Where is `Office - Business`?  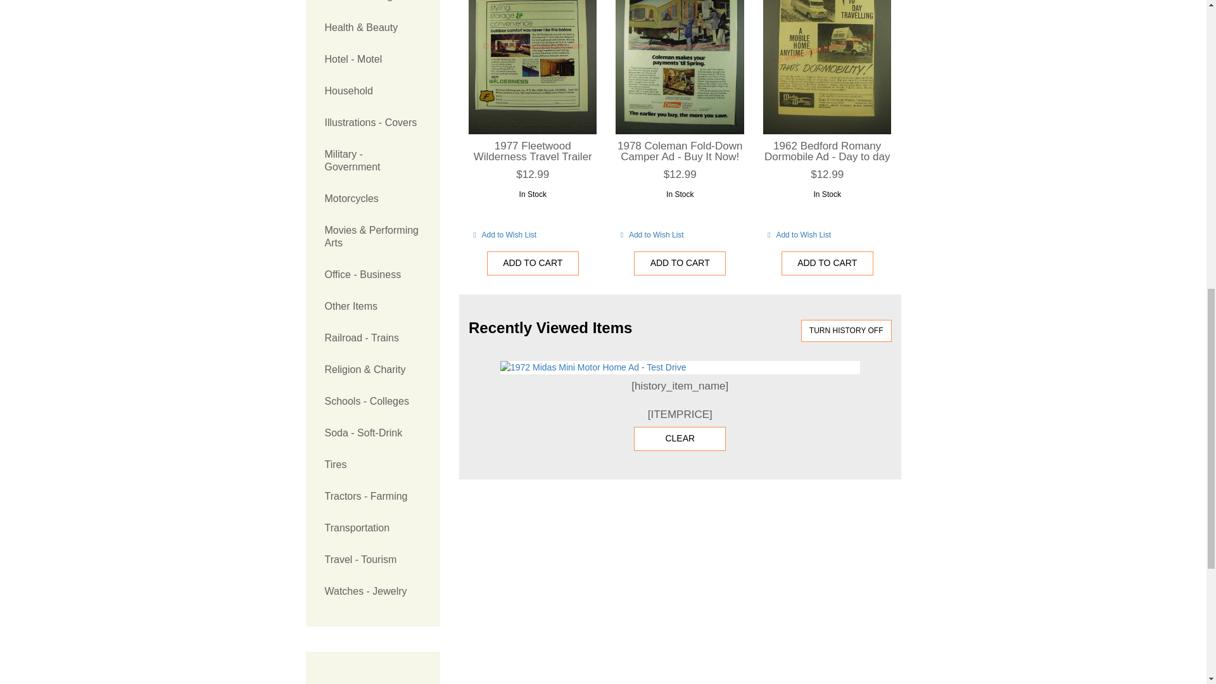 Office - Business is located at coordinates (372, 275).